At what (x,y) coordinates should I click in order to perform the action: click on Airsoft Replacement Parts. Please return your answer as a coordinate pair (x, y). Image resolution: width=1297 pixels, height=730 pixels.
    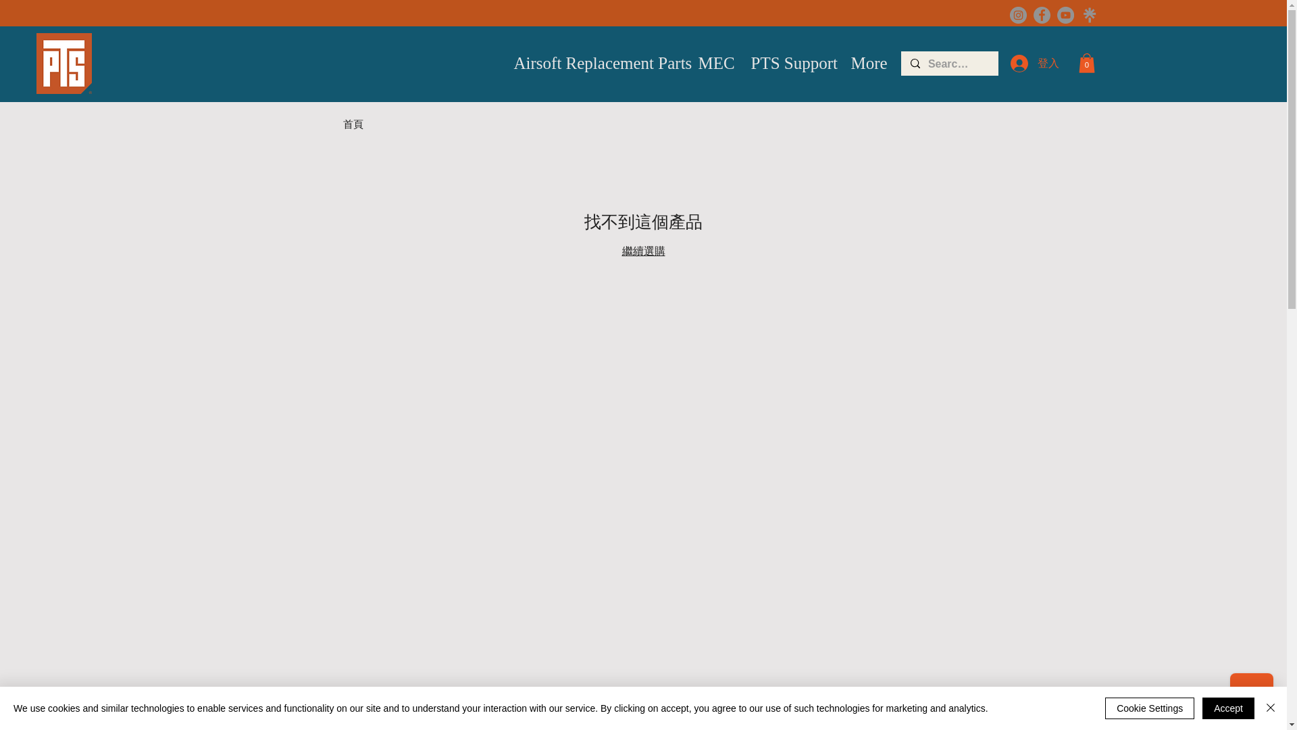
    Looking at the image, I should click on (596, 64).